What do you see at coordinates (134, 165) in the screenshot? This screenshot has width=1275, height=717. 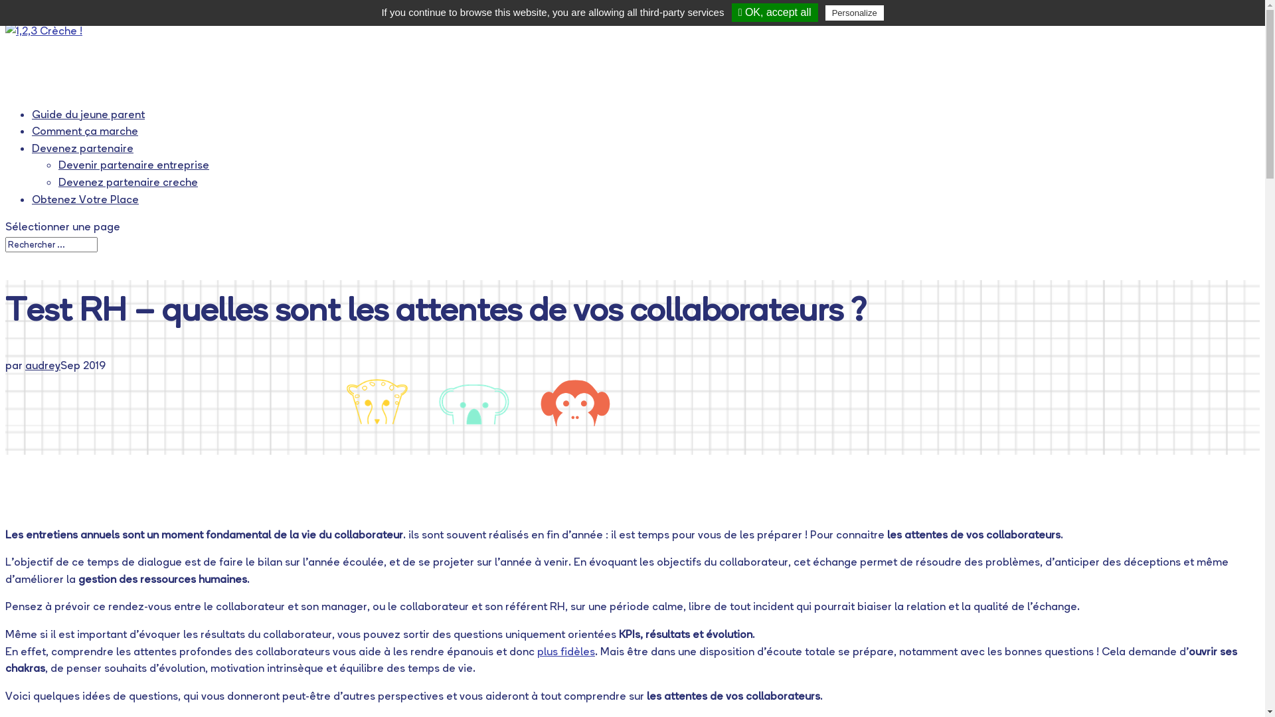 I see `Devenir partenaire entreprise` at bounding box center [134, 165].